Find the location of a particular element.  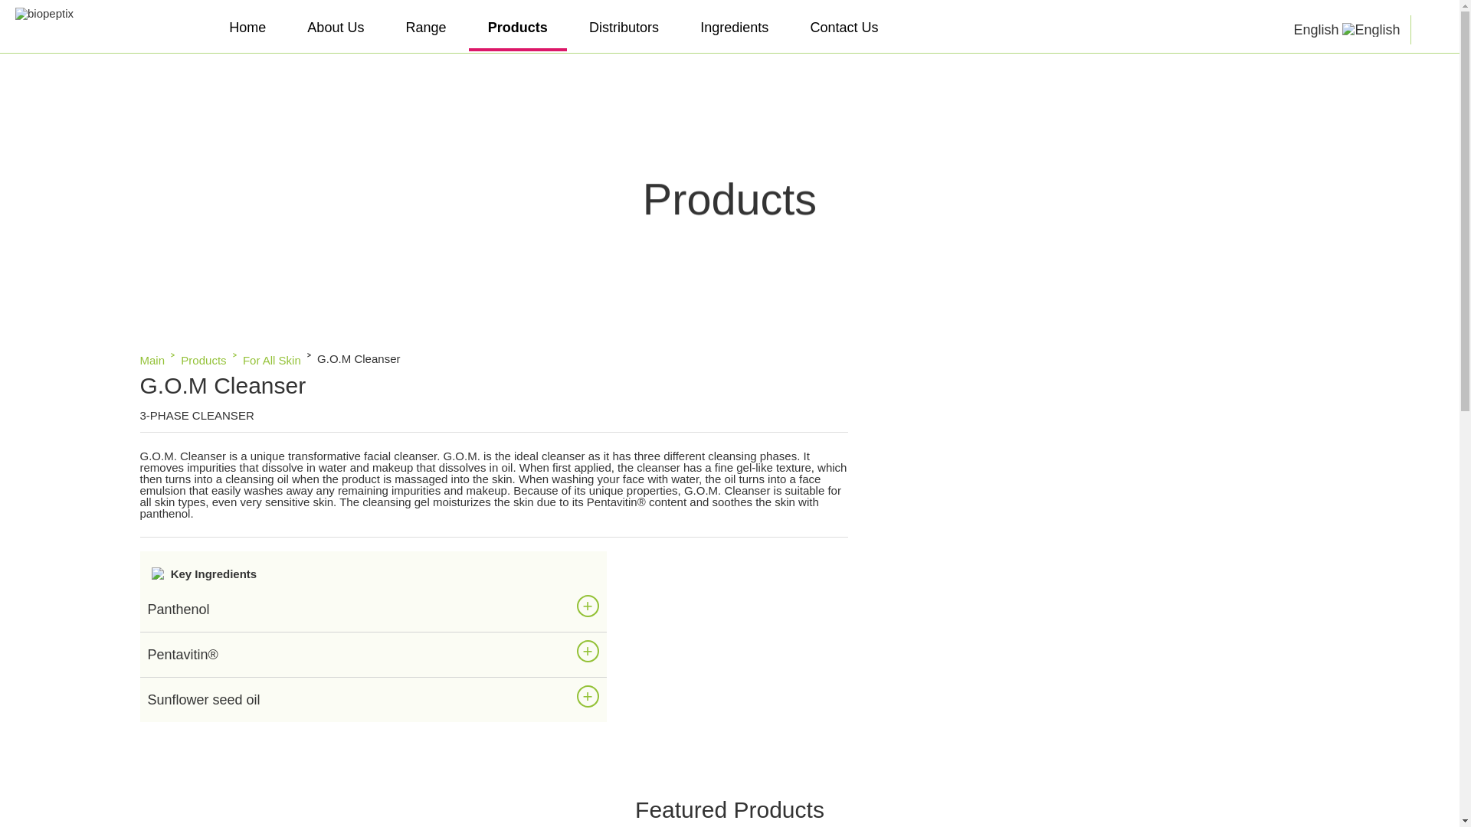

Distributors is located at coordinates (624, 29).